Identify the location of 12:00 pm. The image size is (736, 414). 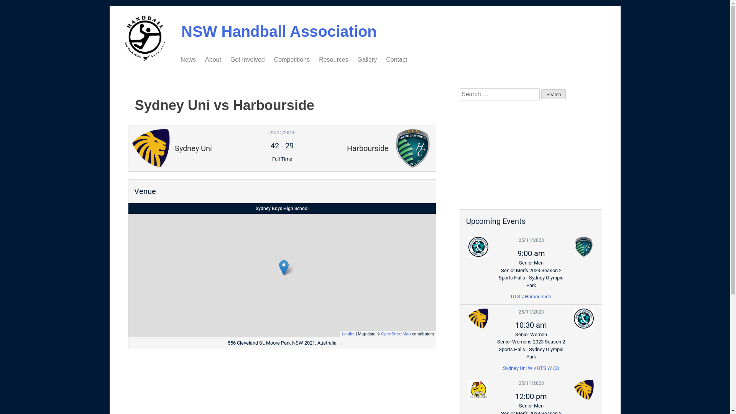
(531, 396).